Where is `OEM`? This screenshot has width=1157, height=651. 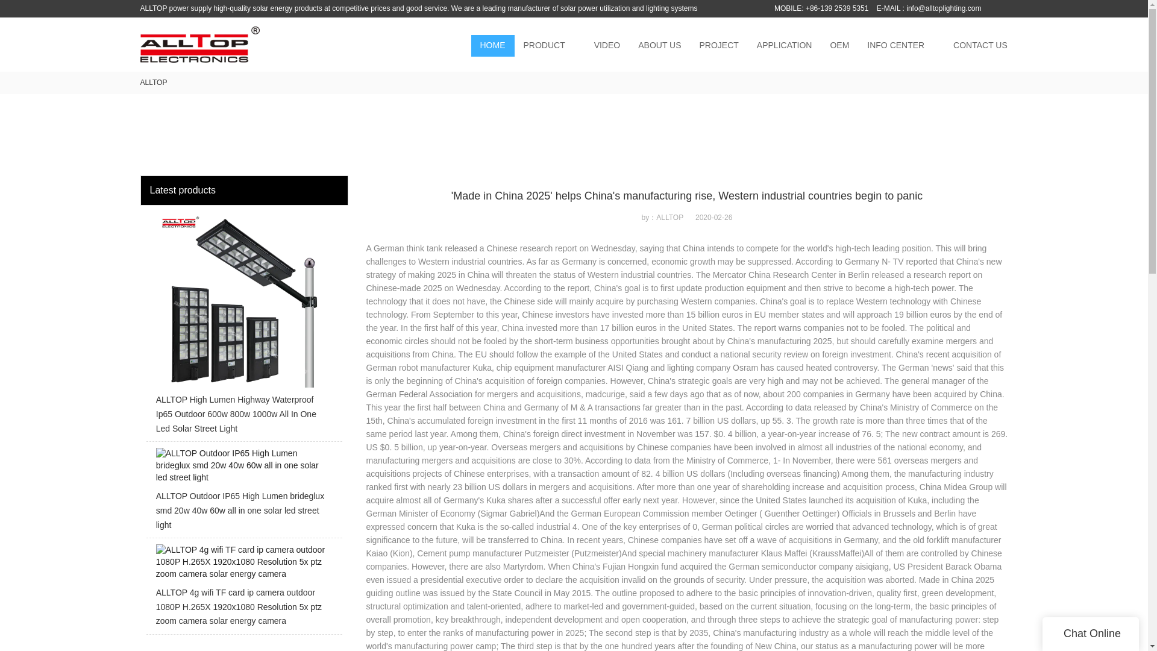 OEM is located at coordinates (839, 46).